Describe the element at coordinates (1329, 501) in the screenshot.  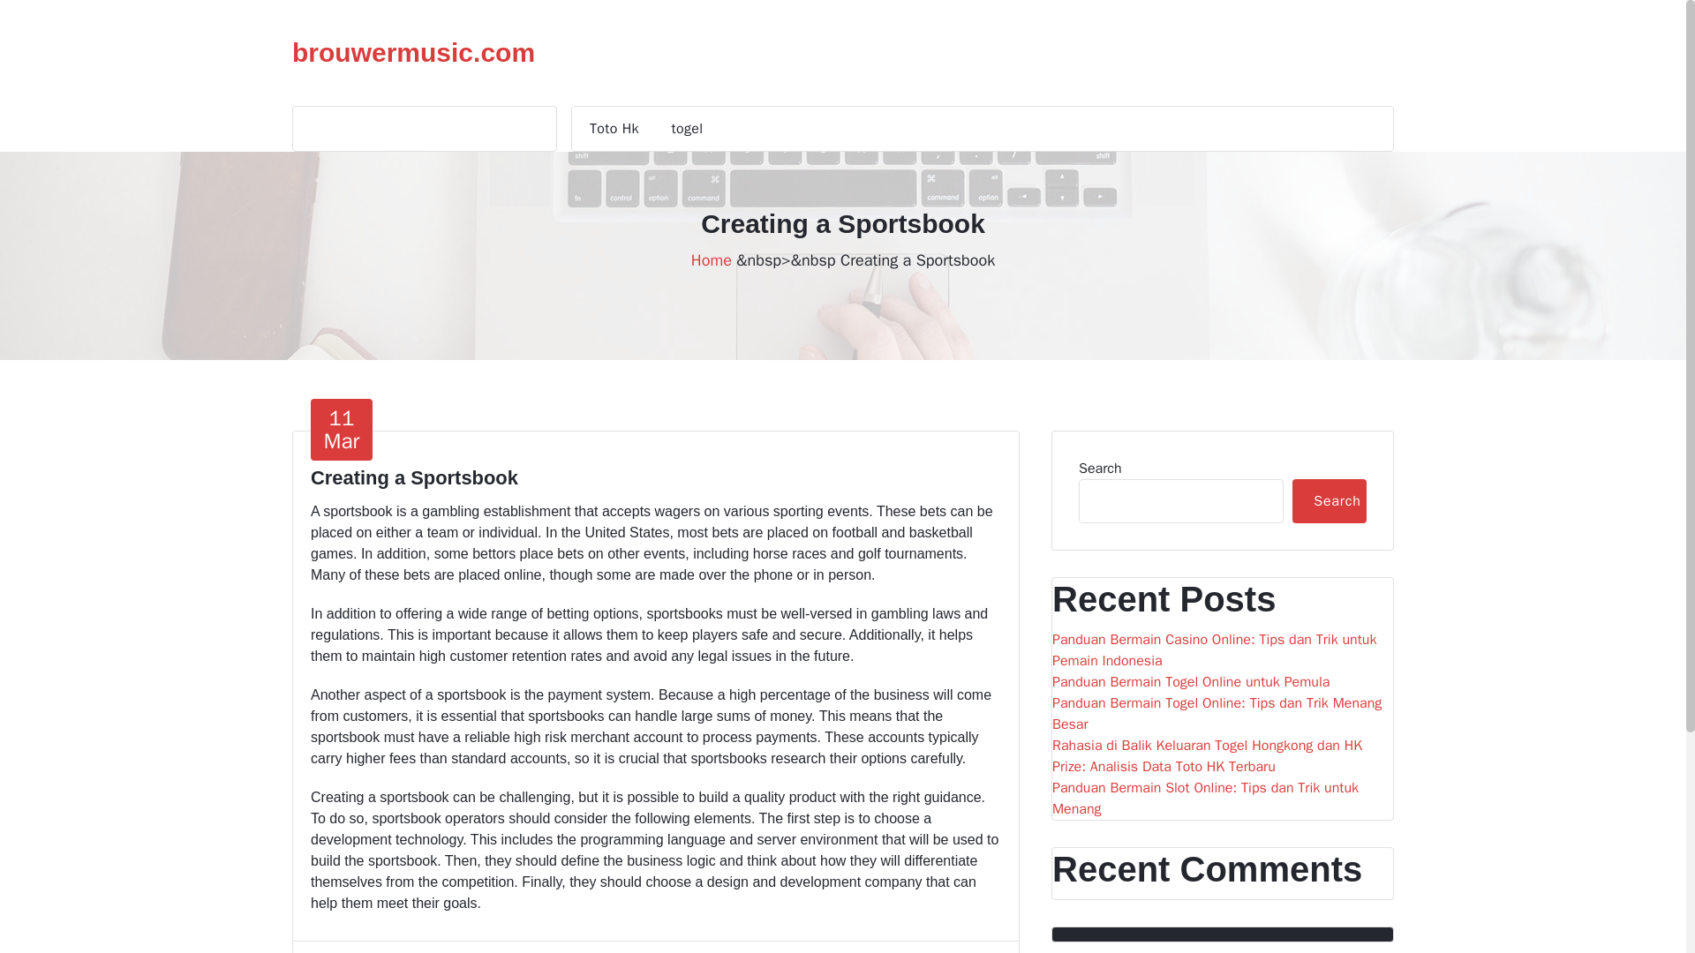
I see `Toto Hk` at that location.